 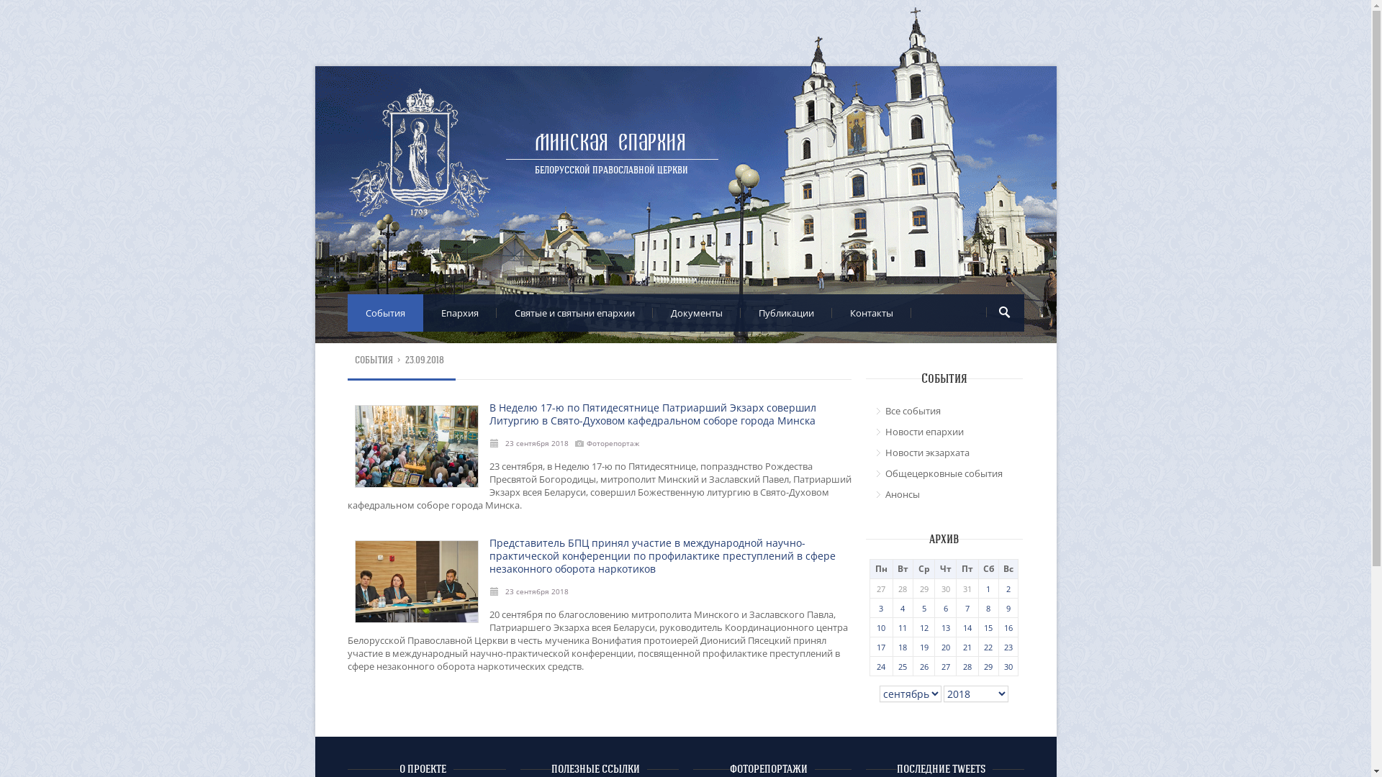 I want to click on 14, so click(x=967, y=627).